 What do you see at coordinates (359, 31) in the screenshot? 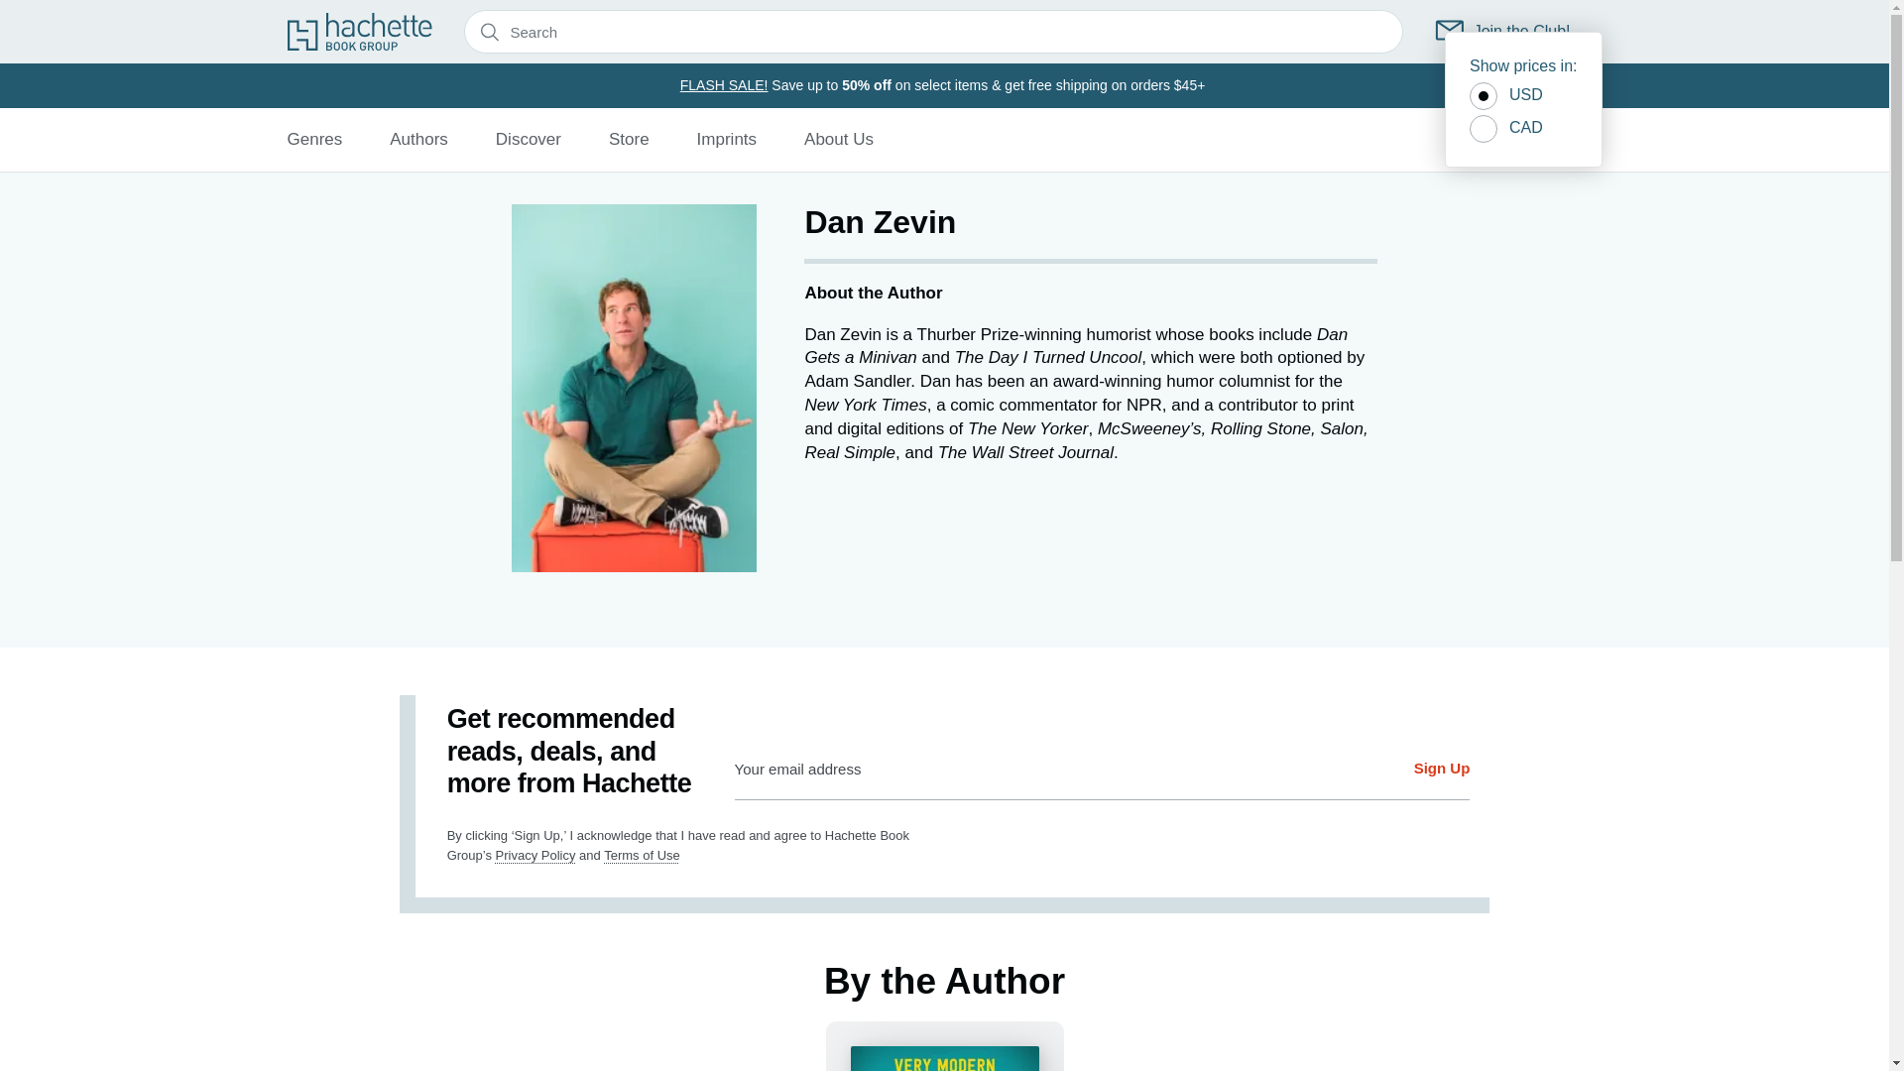
I see `Go to Hachette Book Group home` at bounding box center [359, 31].